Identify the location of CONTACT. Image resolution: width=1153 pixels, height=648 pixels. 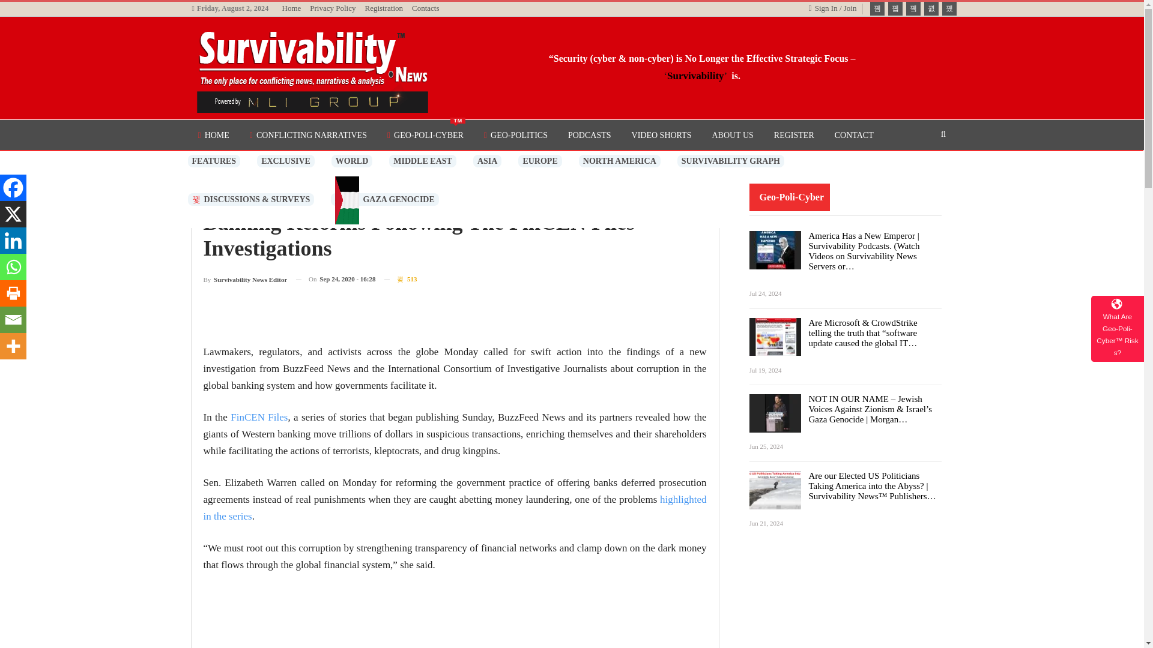
(487, 161).